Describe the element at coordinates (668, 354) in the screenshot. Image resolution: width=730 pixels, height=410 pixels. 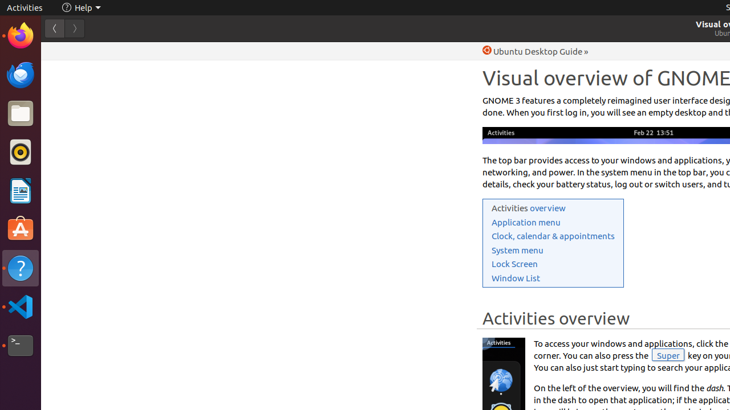
I see `Super` at that location.